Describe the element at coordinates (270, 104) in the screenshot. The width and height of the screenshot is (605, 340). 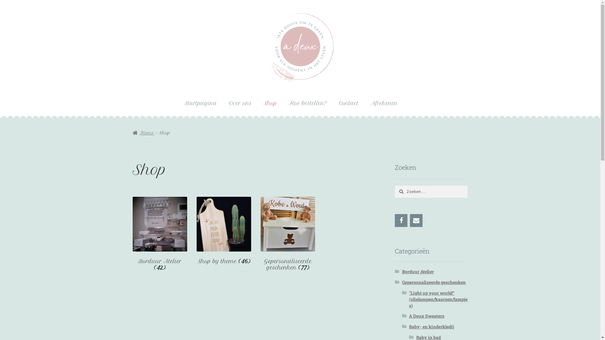
I see `Shop` at that location.